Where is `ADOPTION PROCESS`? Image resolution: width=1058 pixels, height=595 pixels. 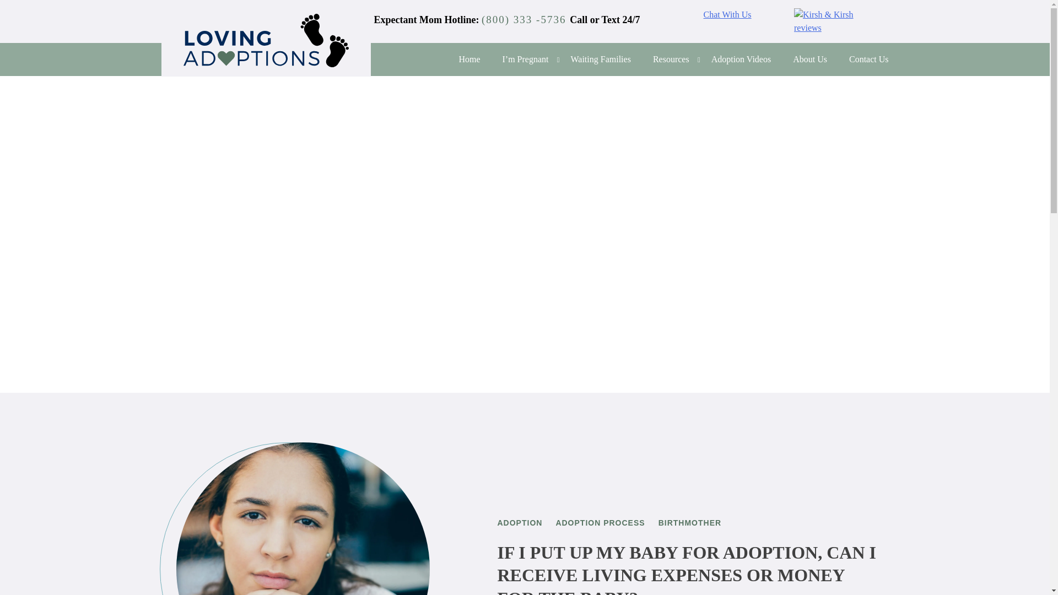
ADOPTION PROCESS is located at coordinates (600, 522).